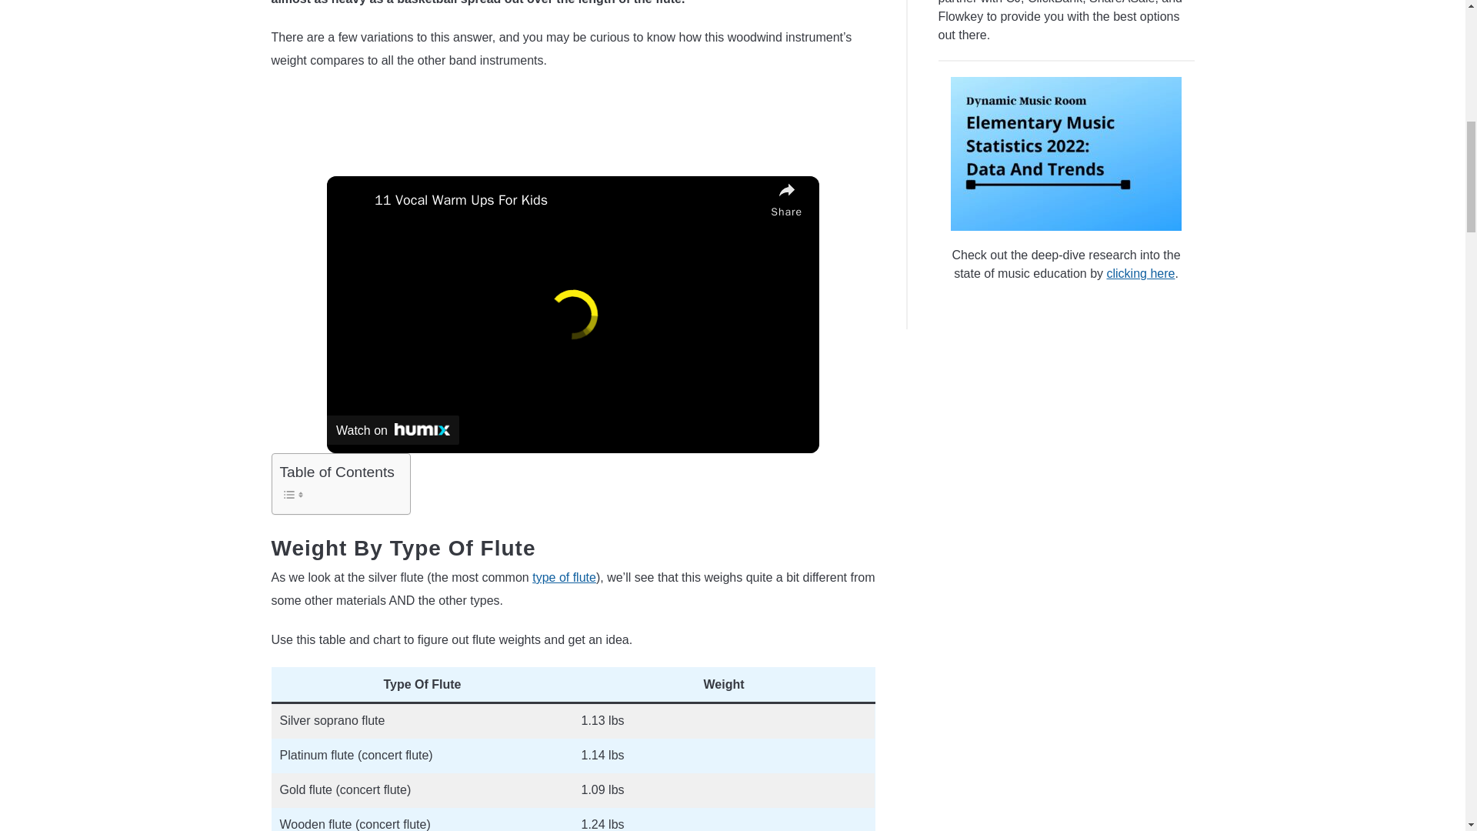  Describe the element at coordinates (569, 200) in the screenshot. I see `11 Vocal Warm Ups For Kids` at that location.